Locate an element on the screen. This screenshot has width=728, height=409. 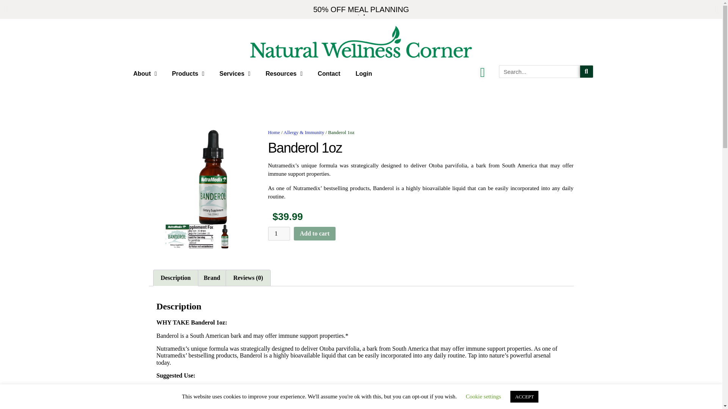
BAND3 is located at coordinates (201, 236).